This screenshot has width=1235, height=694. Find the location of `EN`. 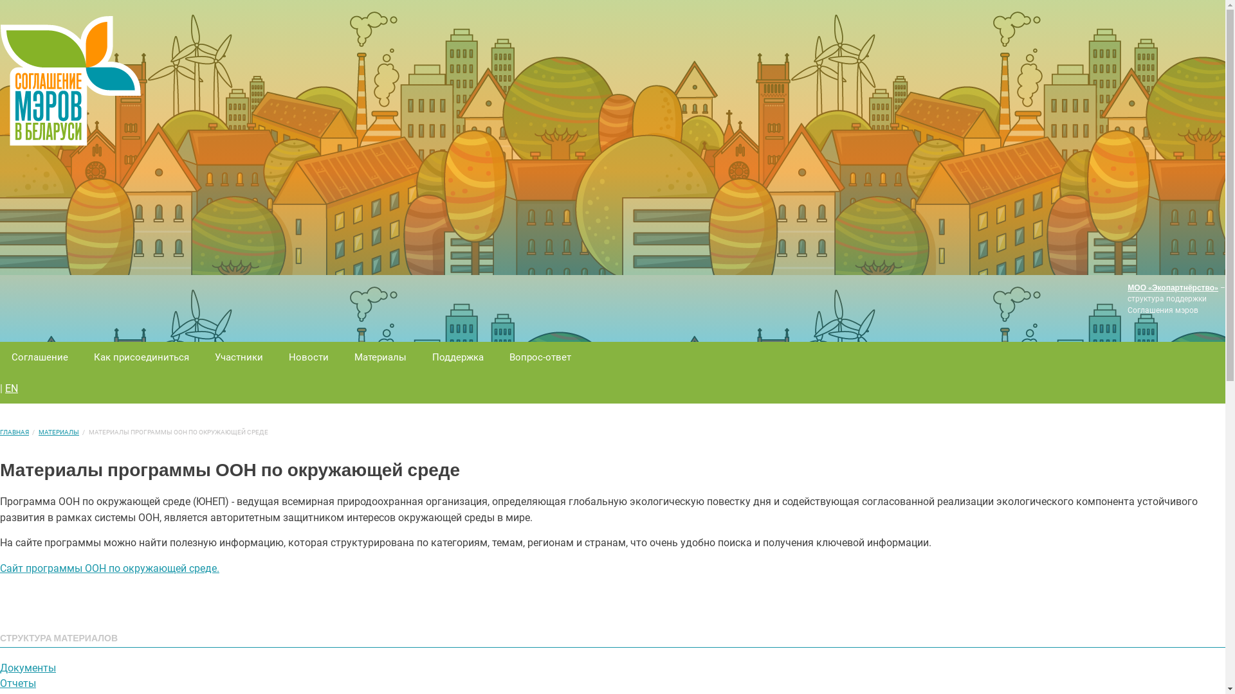

EN is located at coordinates (12, 388).